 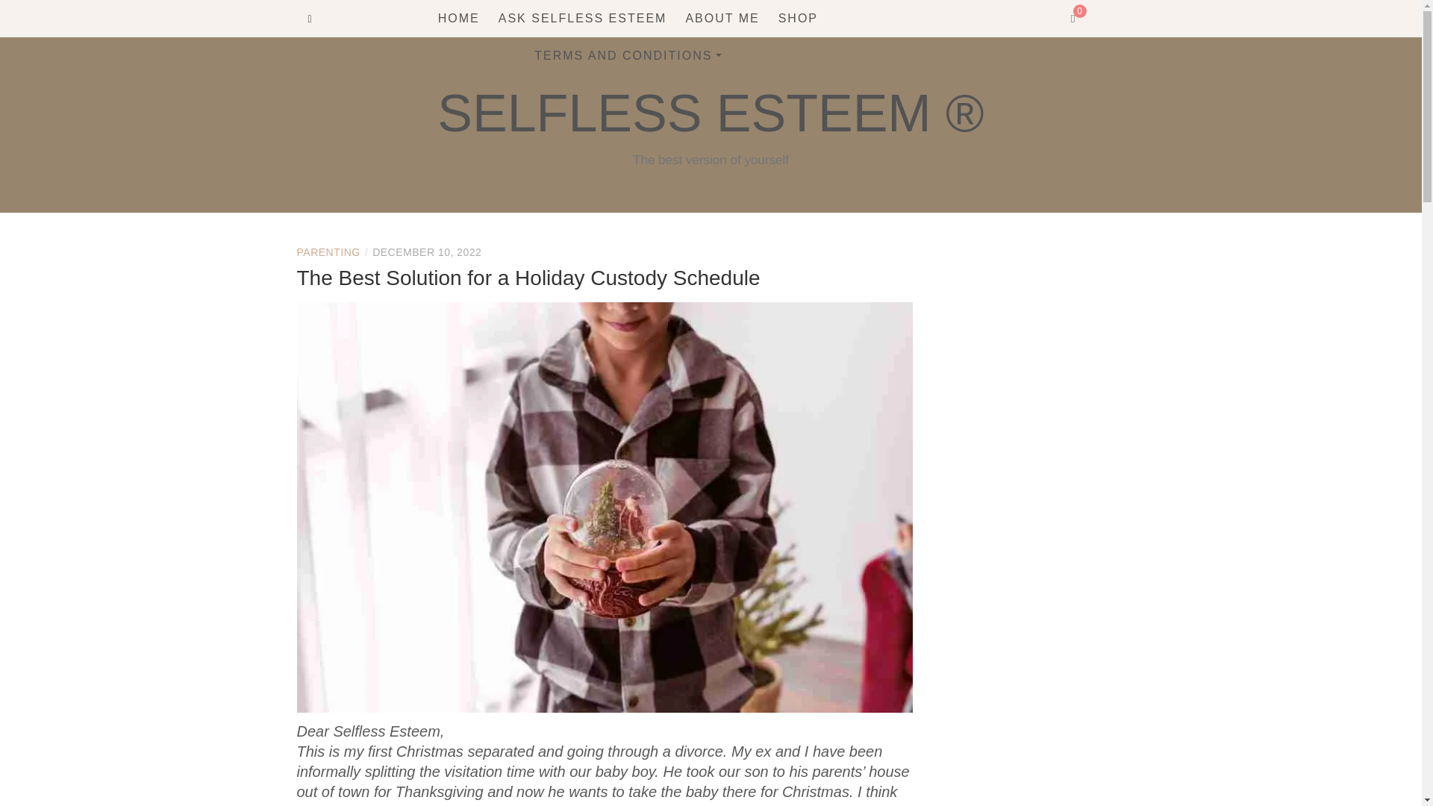 What do you see at coordinates (722, 18) in the screenshot?
I see `ABOUT ME` at bounding box center [722, 18].